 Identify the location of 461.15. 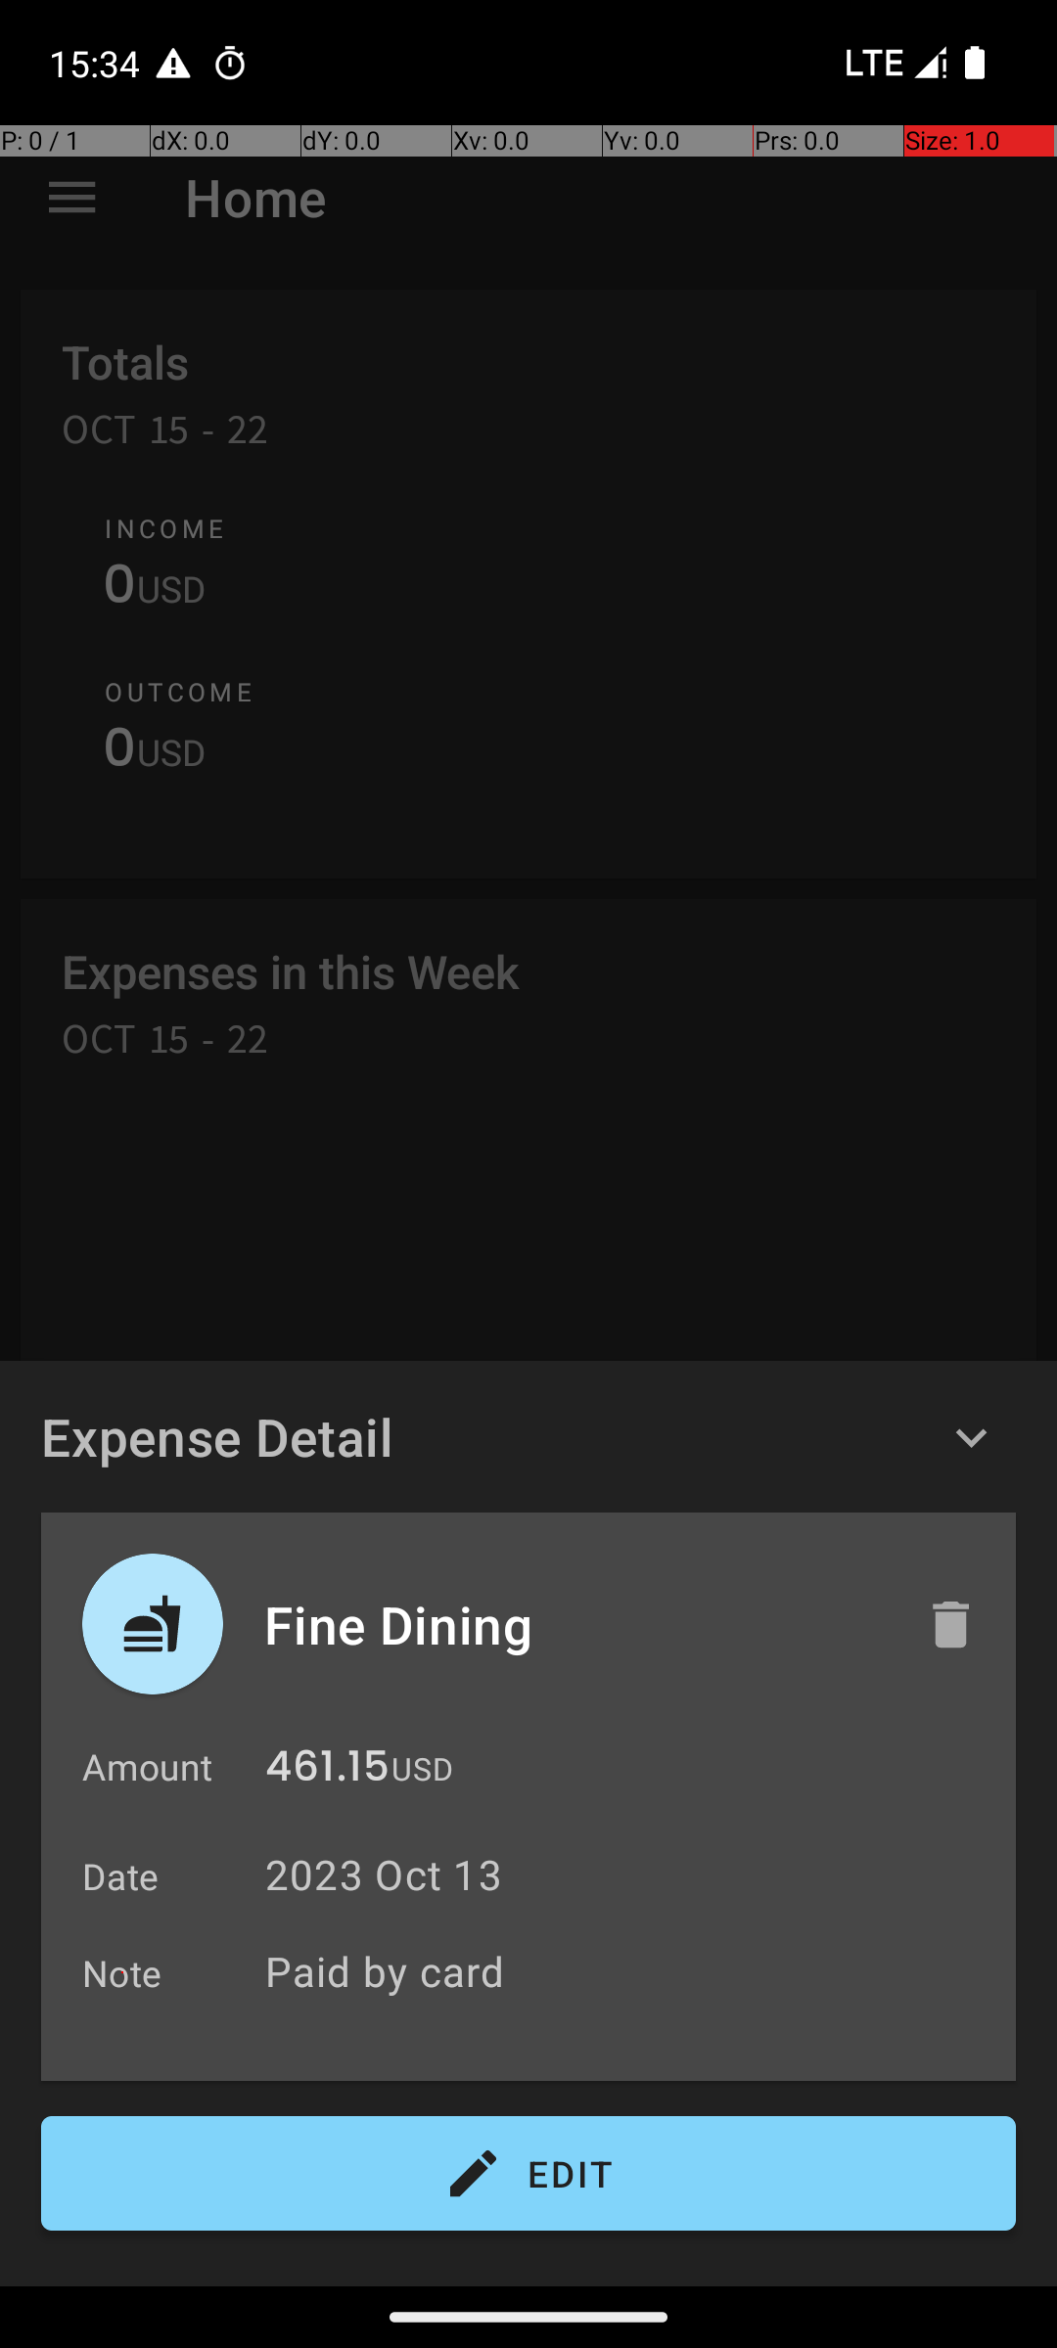
(327, 1771).